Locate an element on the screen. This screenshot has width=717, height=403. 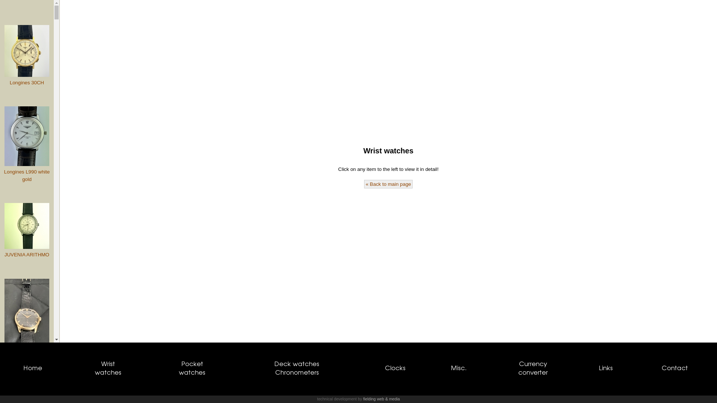
Longines L990 white gold is located at coordinates (27, 145).